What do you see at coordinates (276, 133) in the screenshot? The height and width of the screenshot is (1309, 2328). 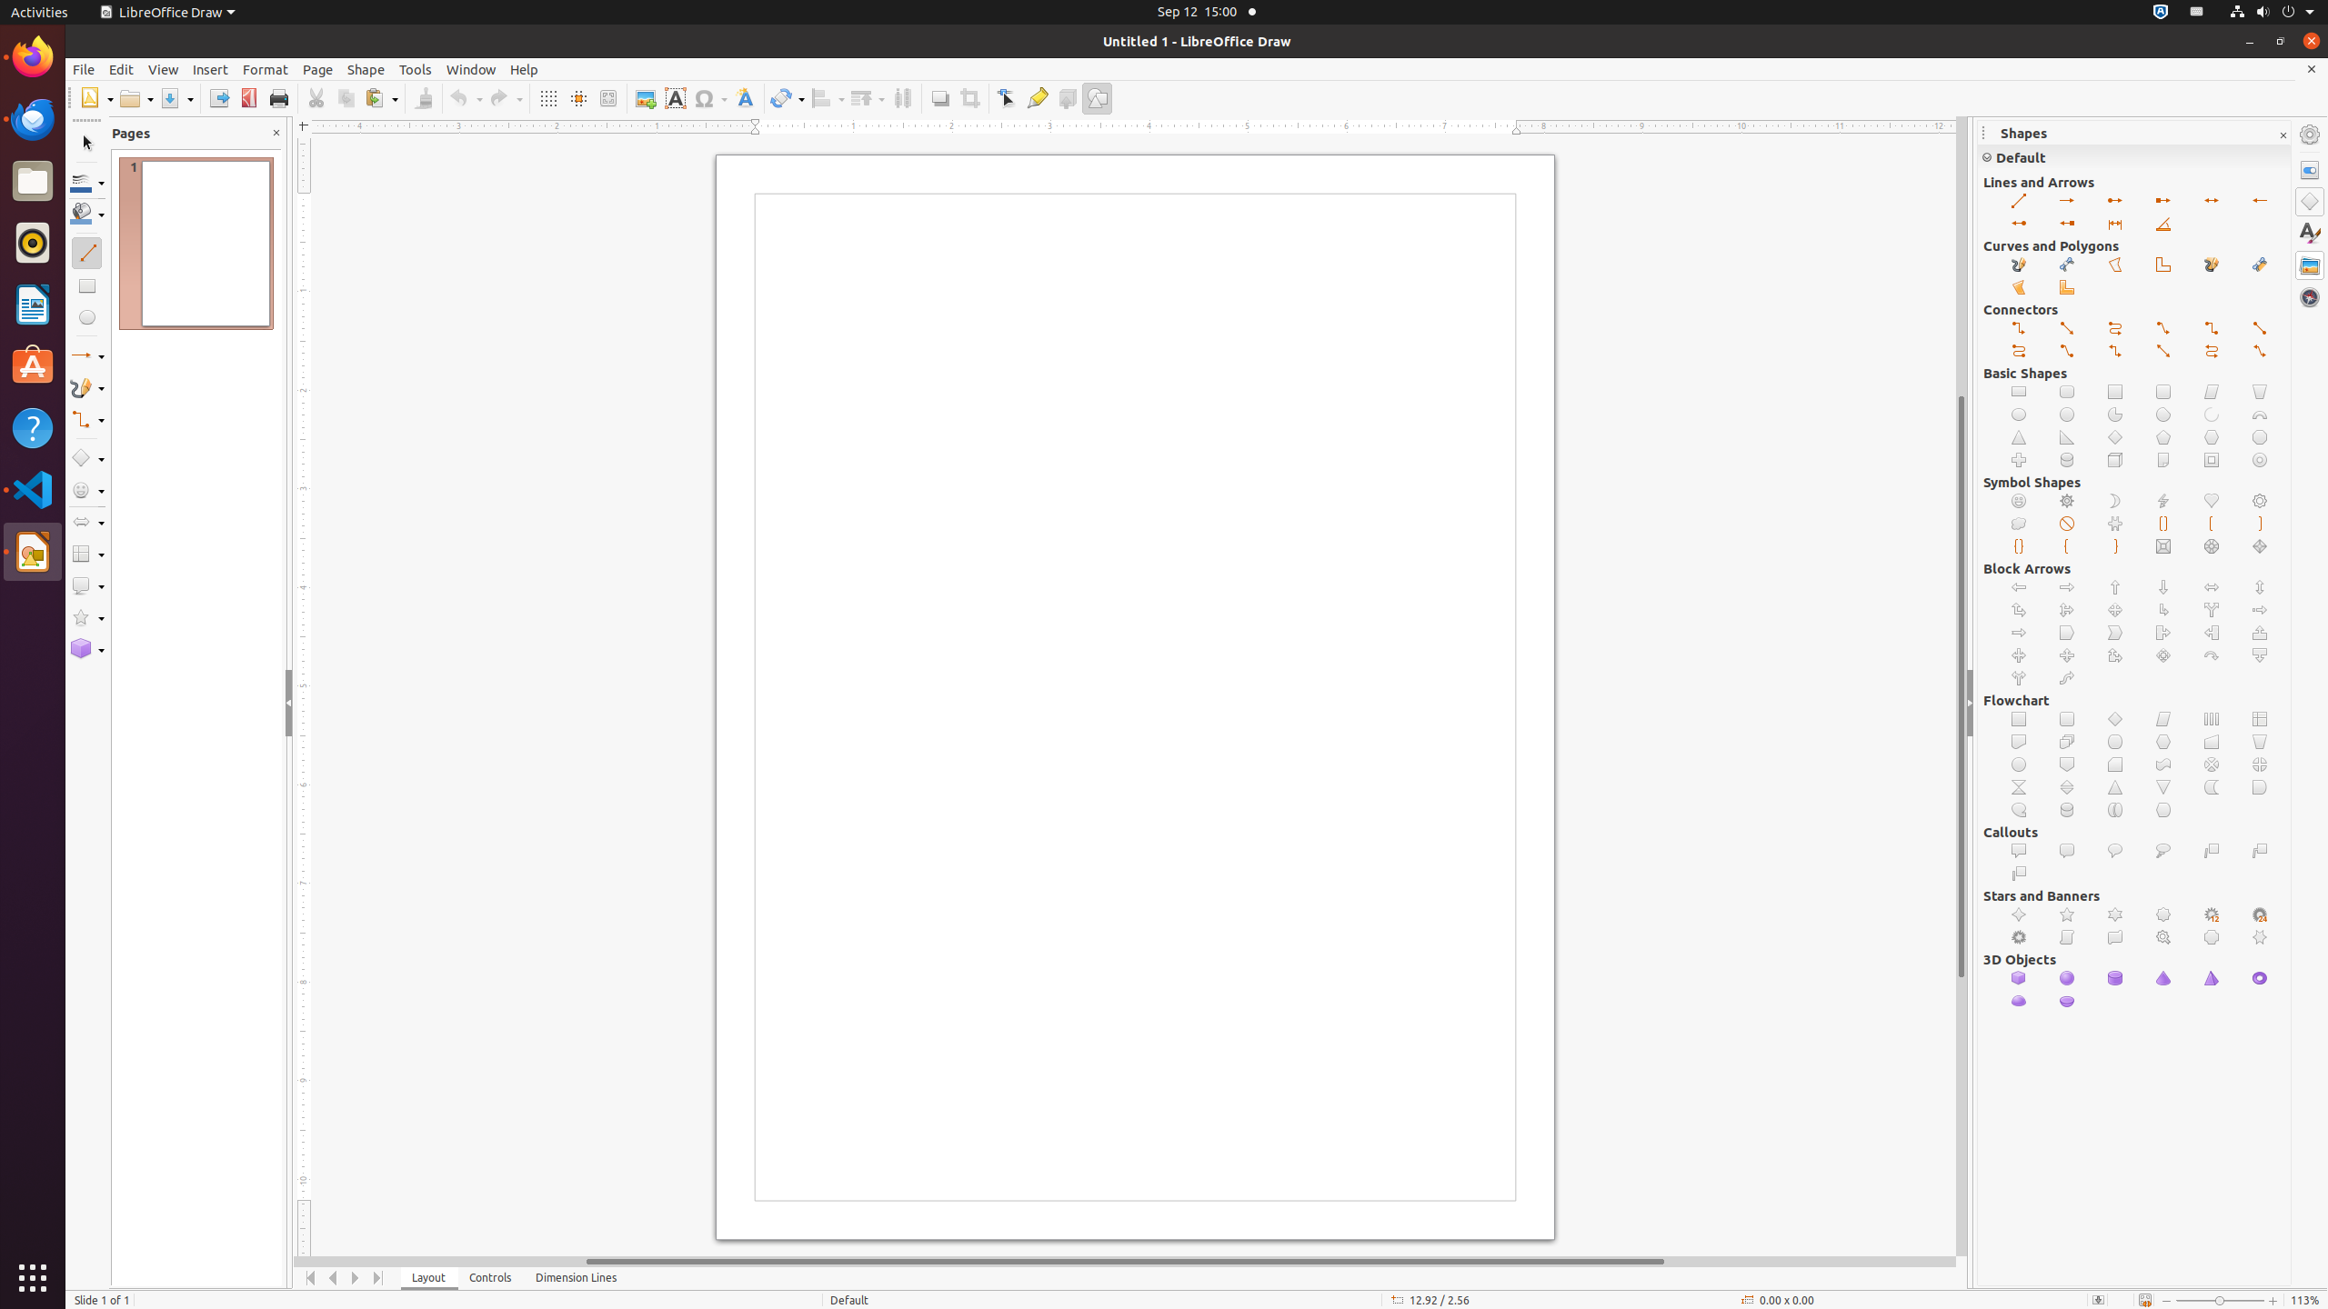 I see `Close Pane` at bounding box center [276, 133].